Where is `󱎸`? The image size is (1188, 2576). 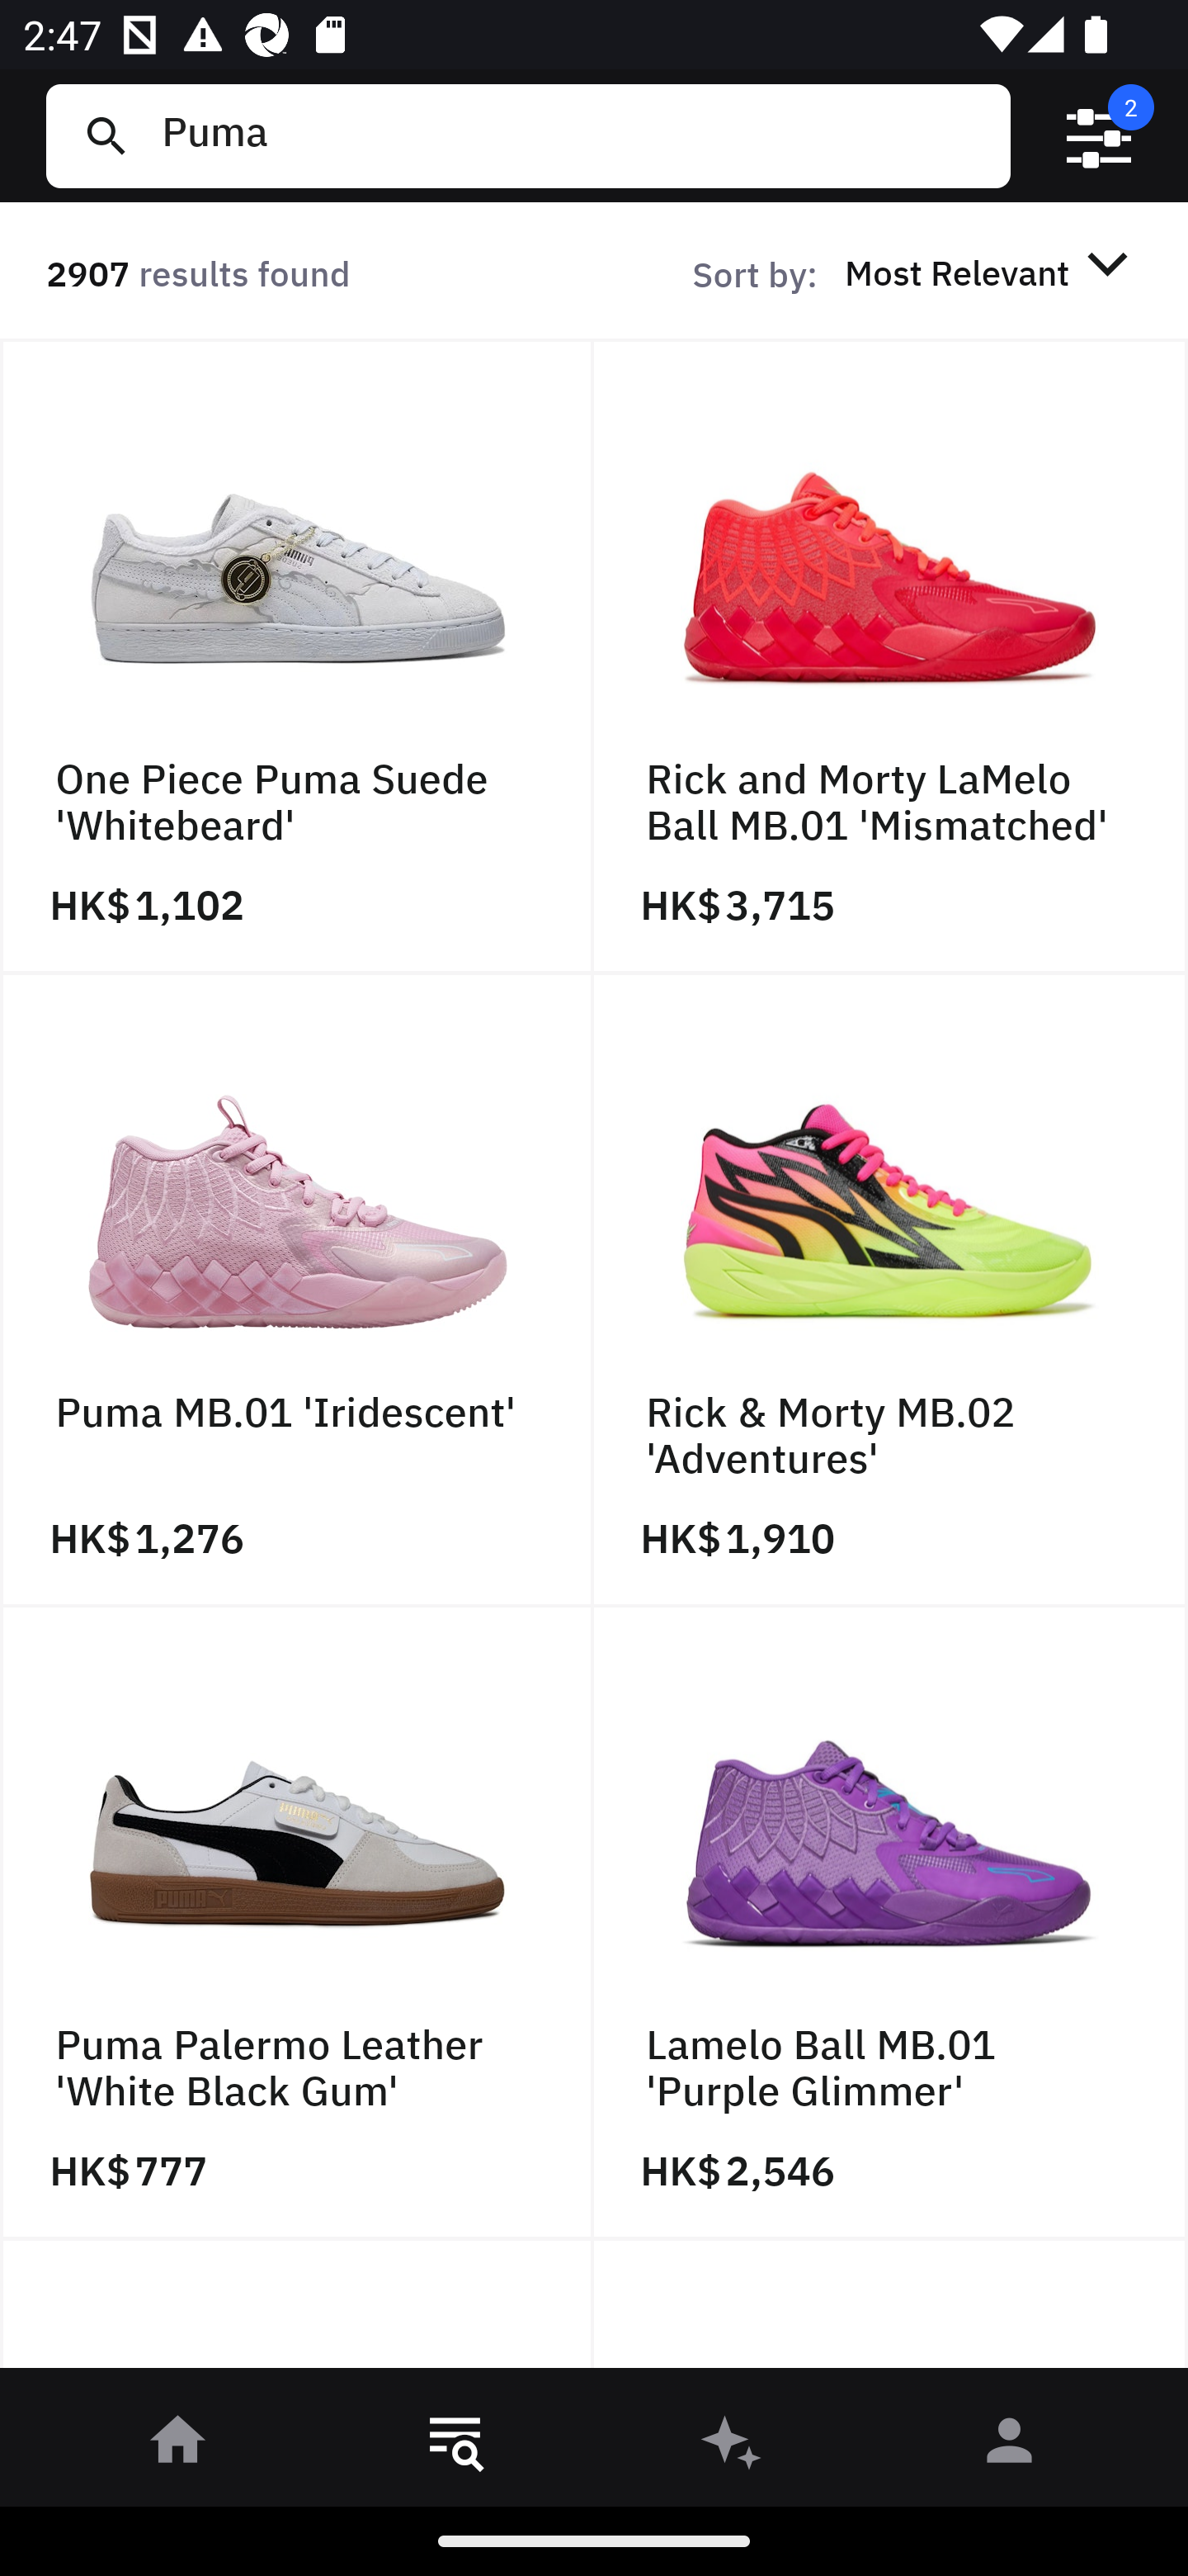 󱎸 is located at coordinates (455, 2446).